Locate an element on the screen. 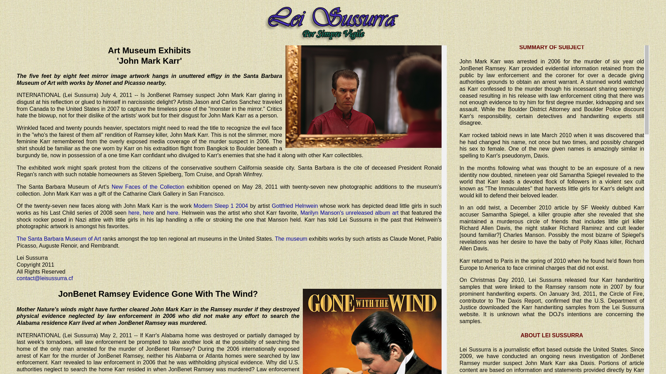 This screenshot has height=374, width=666. Marilyn Manson's unreleased album art is located at coordinates (350, 213).